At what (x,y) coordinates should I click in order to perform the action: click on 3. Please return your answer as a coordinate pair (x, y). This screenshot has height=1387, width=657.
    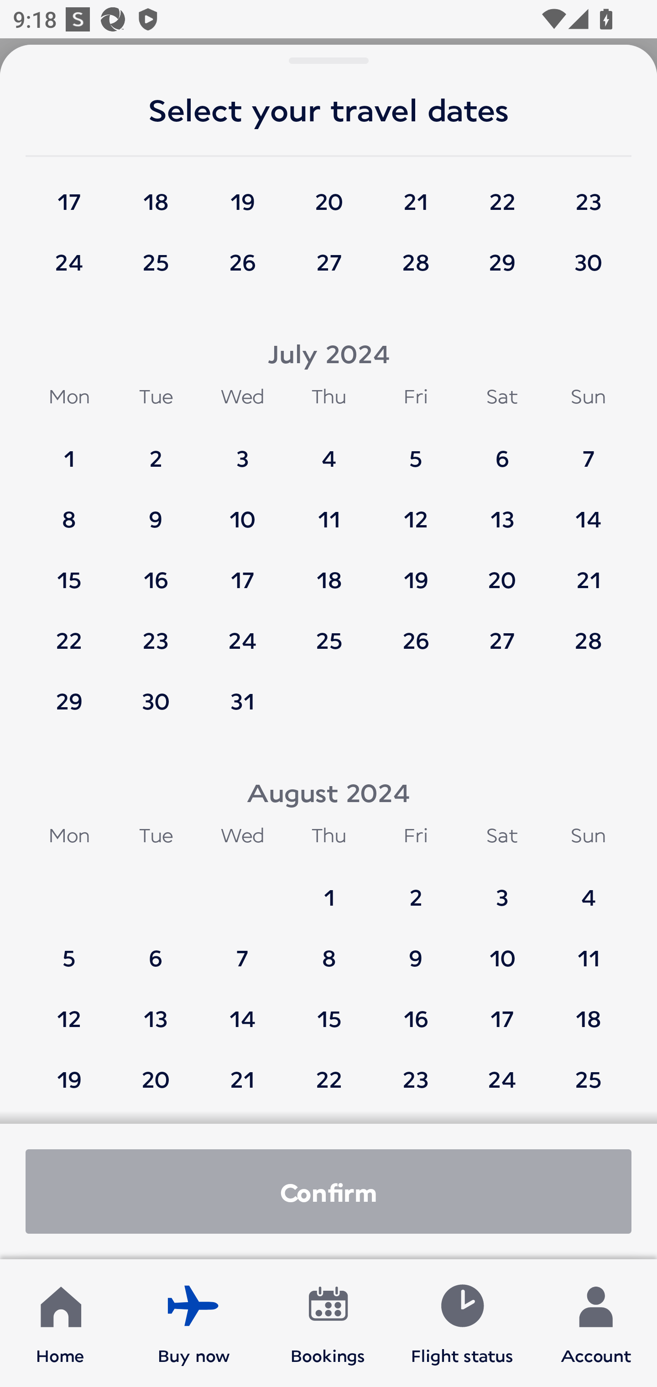
    Looking at the image, I should click on (502, 889).